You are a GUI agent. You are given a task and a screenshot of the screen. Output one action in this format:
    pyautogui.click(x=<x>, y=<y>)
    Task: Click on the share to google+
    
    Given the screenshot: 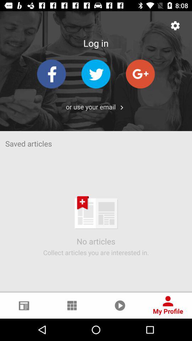 What is the action you would take?
    pyautogui.click(x=140, y=74)
    